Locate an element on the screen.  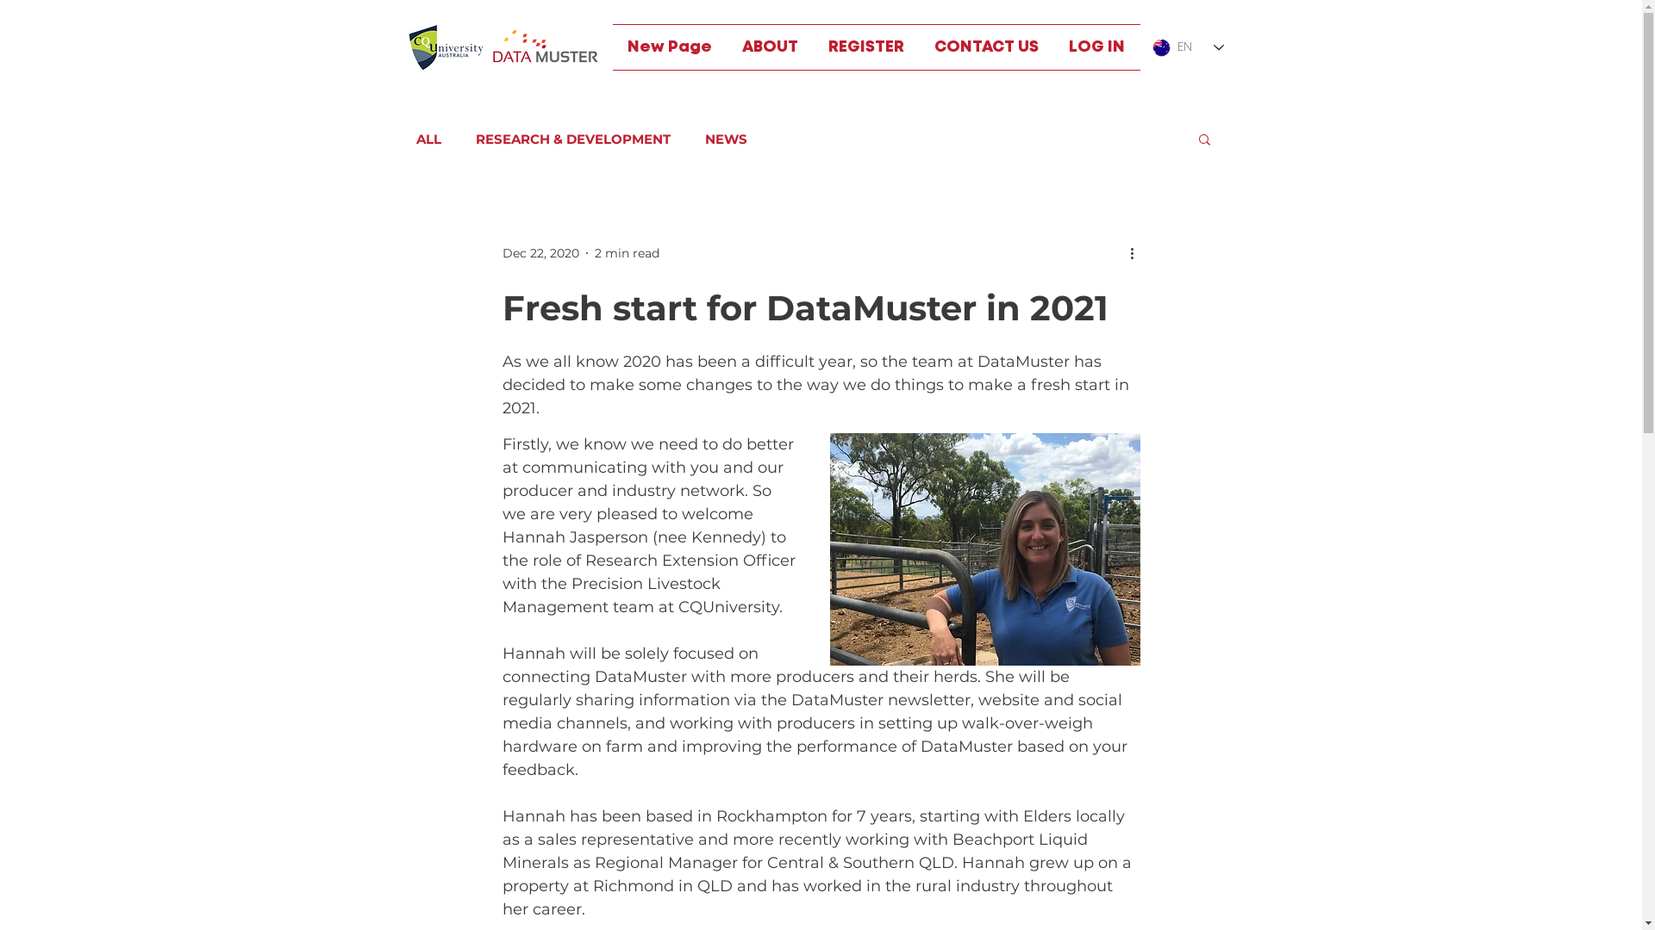
NEWS is located at coordinates (726, 139).